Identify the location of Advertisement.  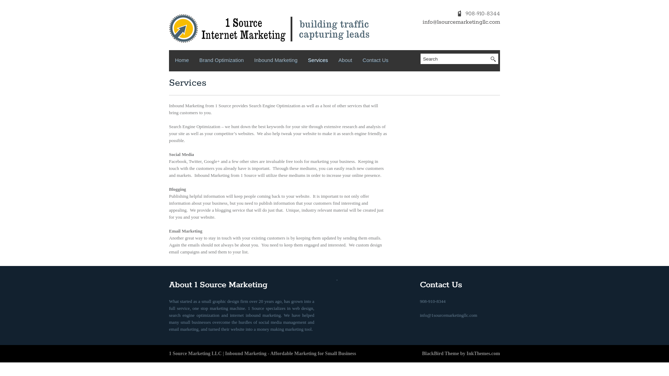
(432, 188).